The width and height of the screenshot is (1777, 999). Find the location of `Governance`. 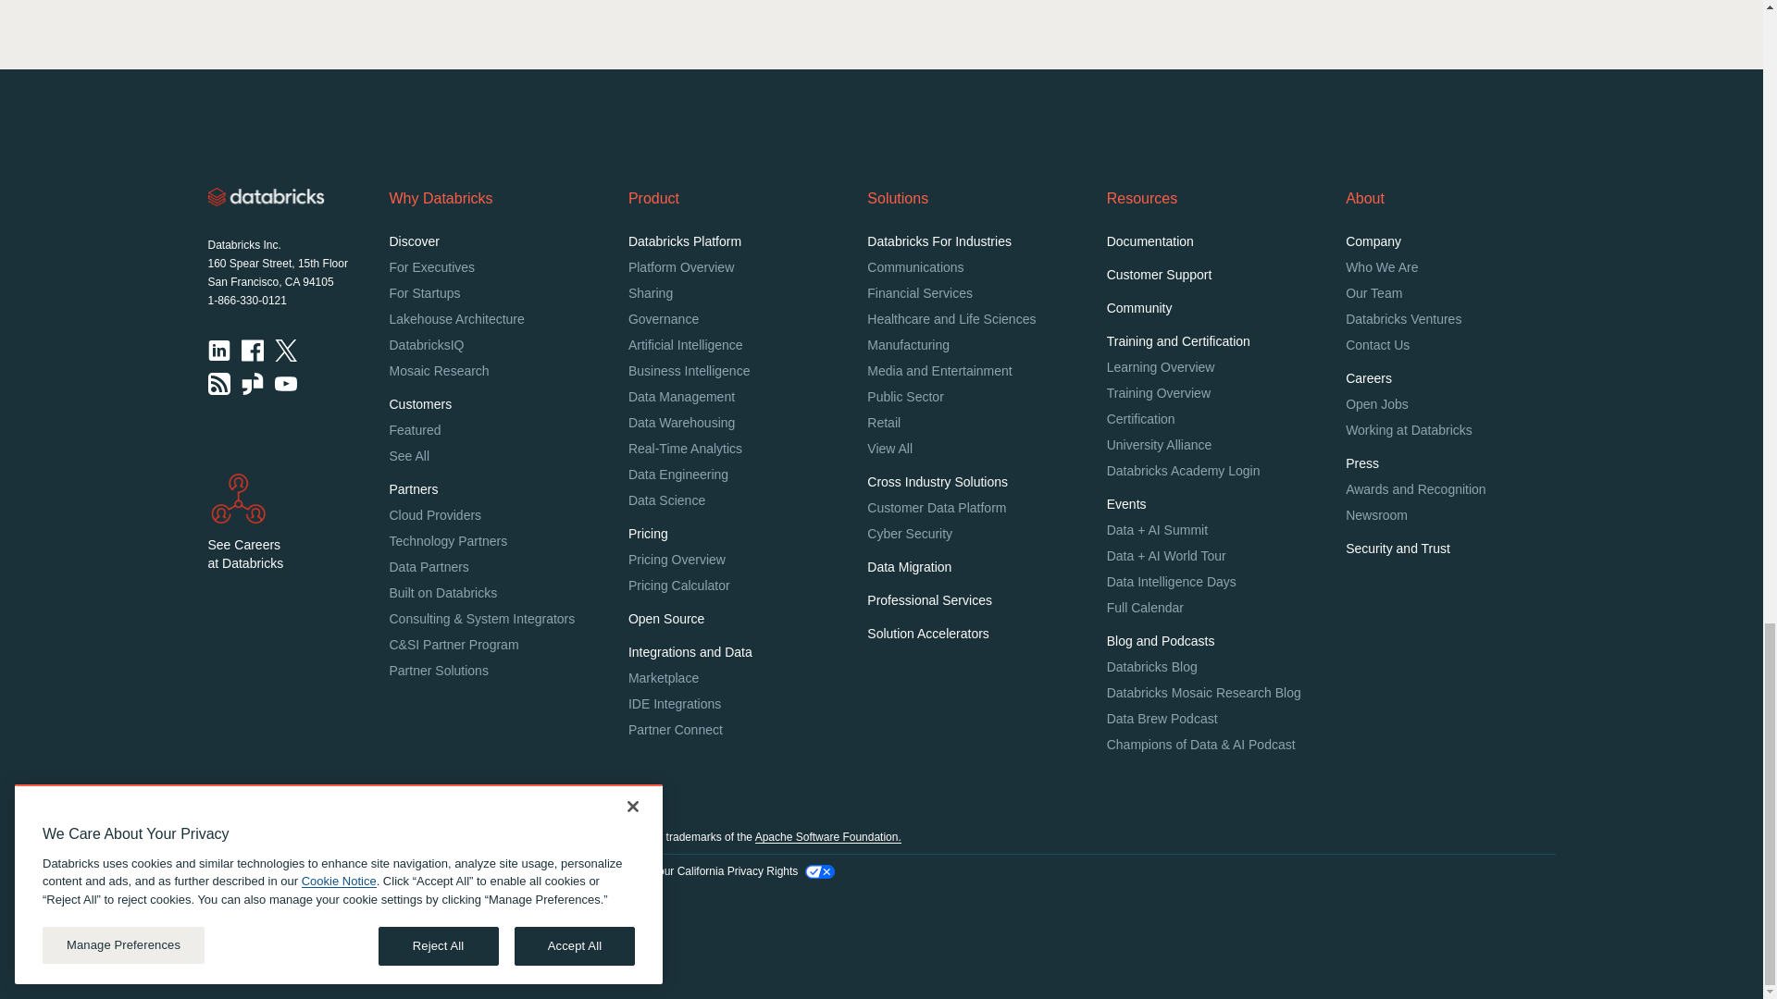

Governance is located at coordinates (663, 318).